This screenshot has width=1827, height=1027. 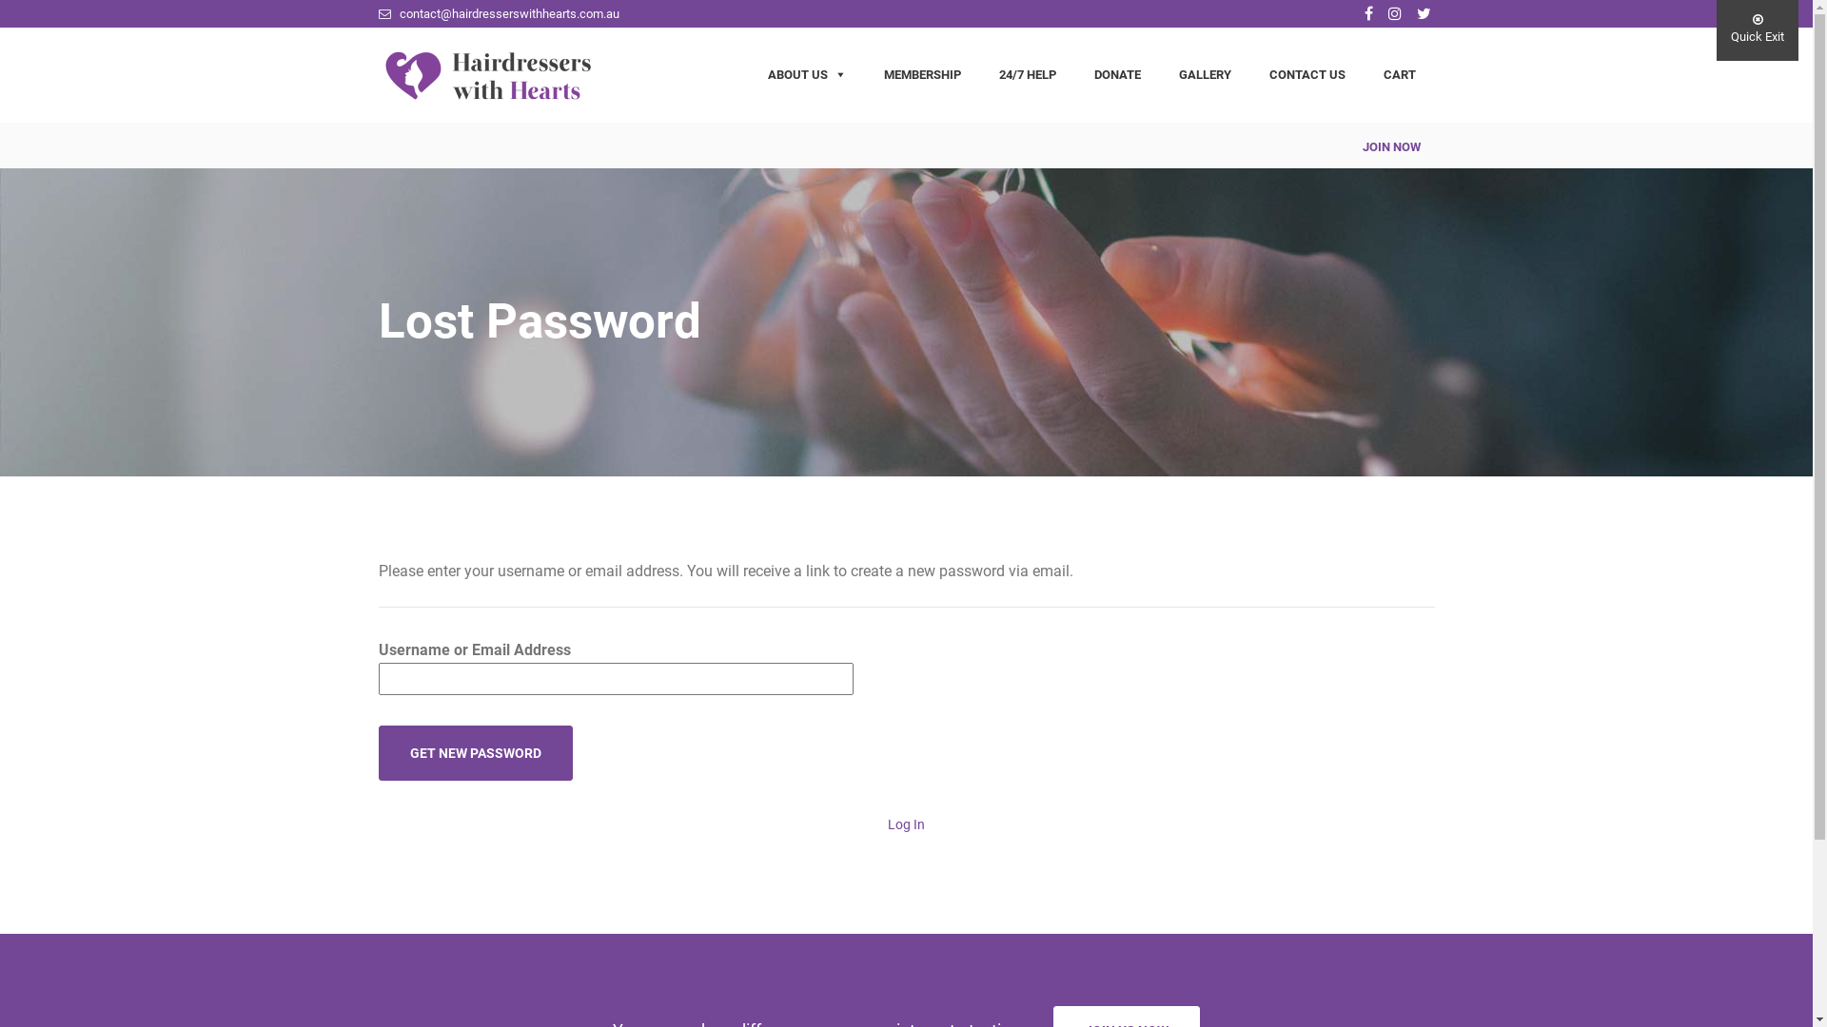 I want to click on GALLERY, so click(x=1205, y=75).